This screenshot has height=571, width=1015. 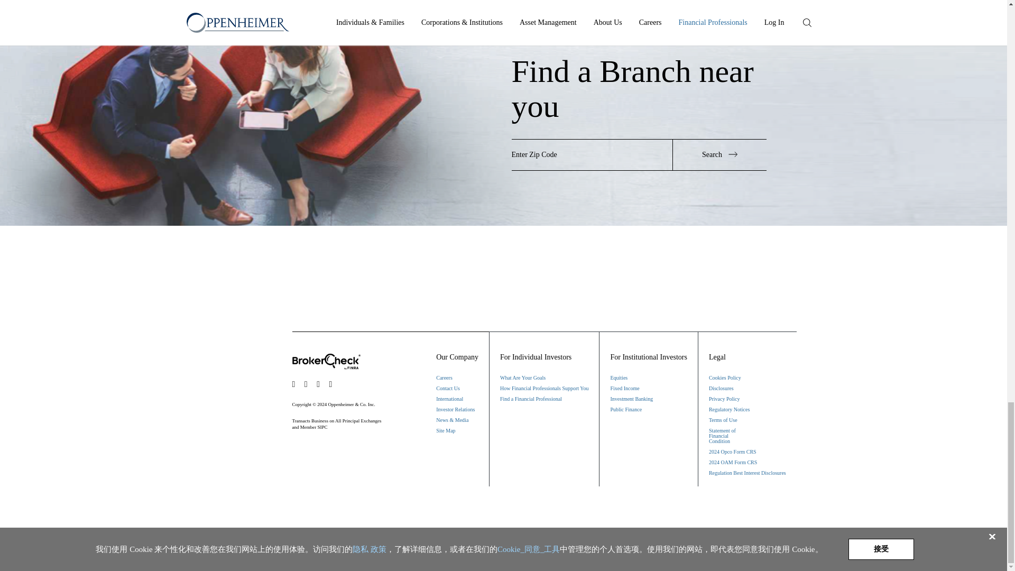 I want to click on Facebook, so click(x=296, y=384).